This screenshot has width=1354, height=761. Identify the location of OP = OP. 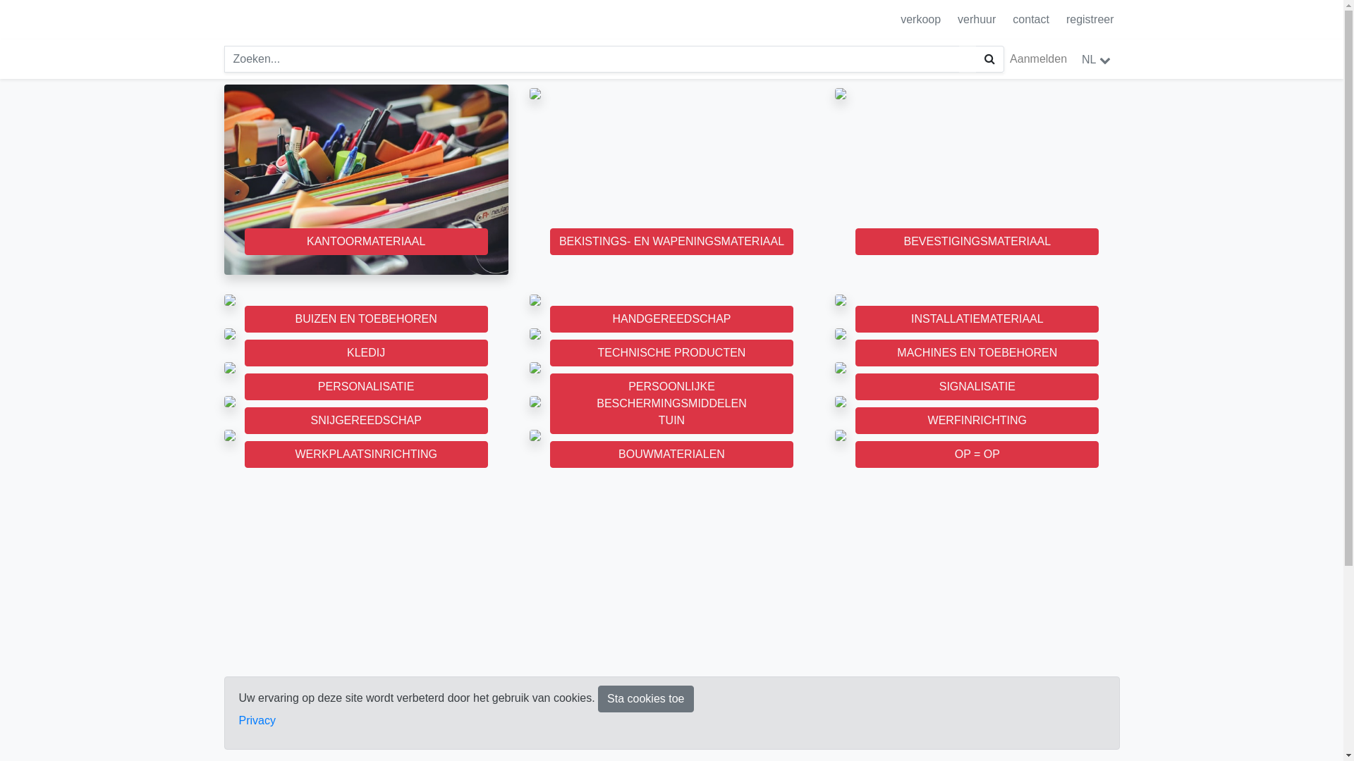
(977, 454).